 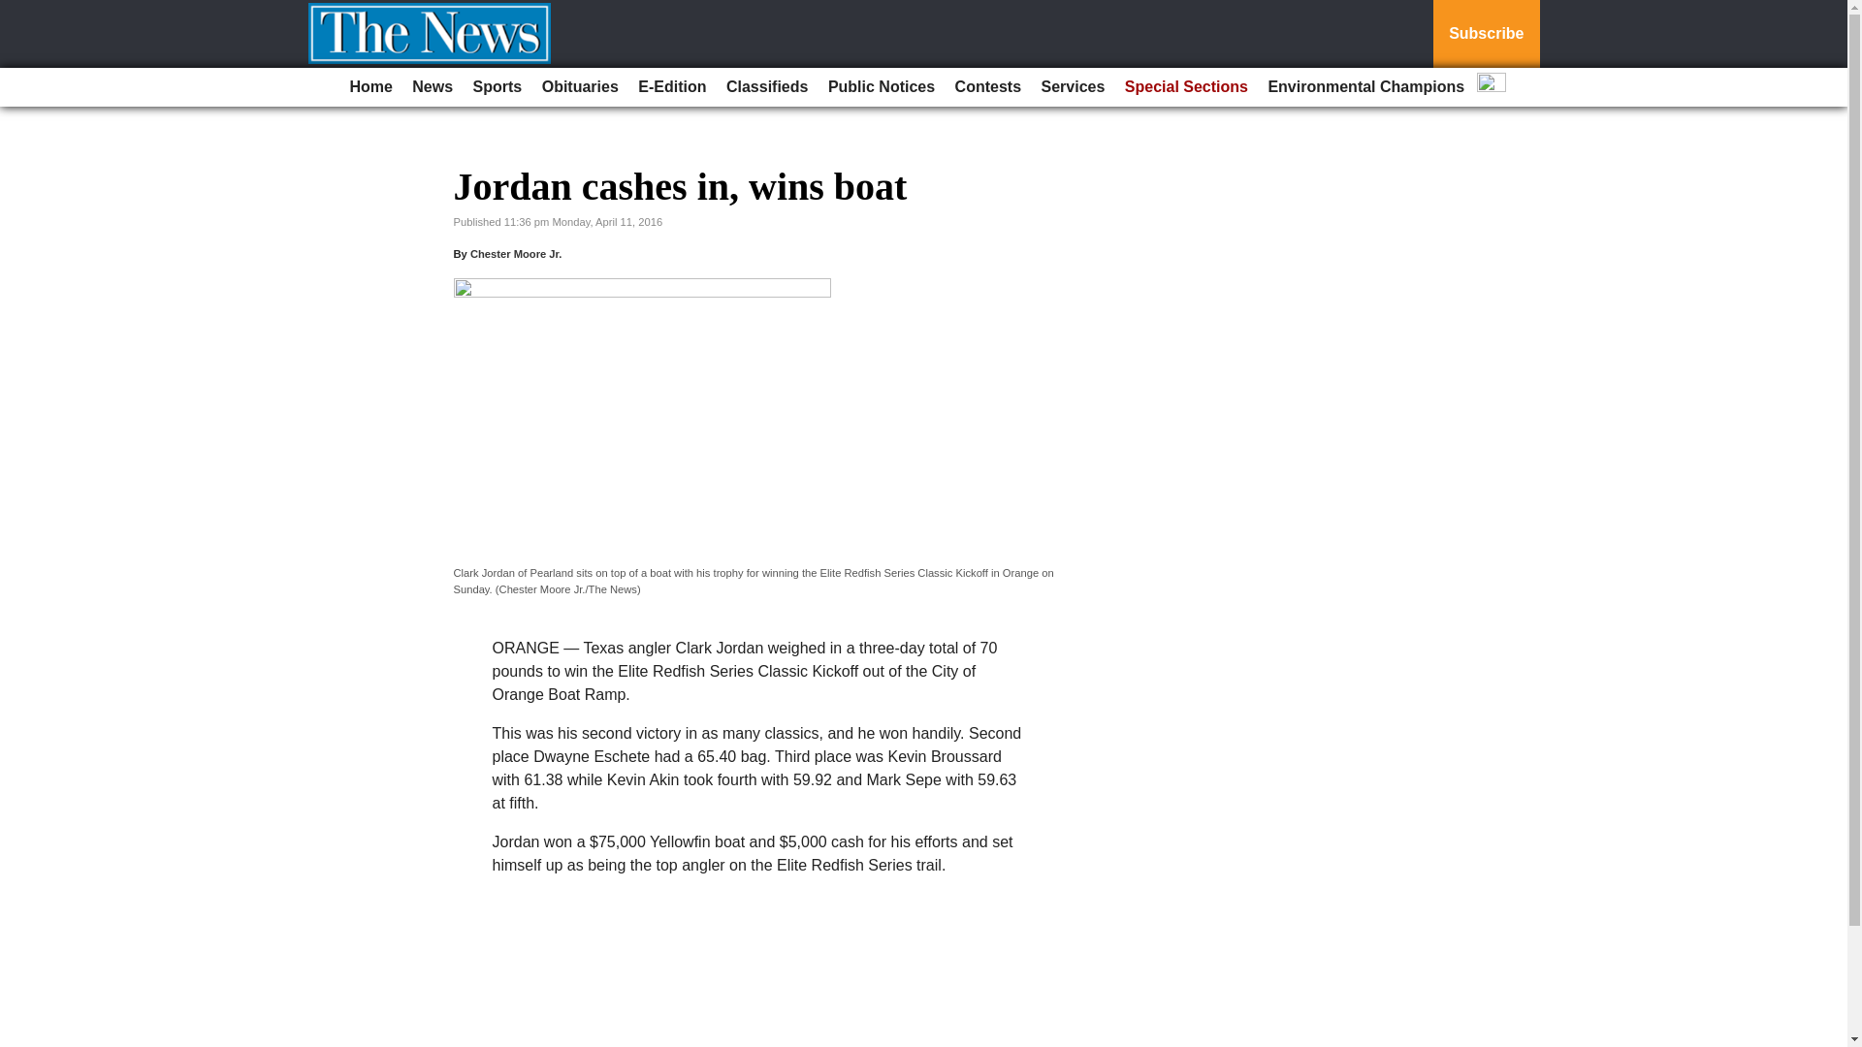 What do you see at coordinates (17, 12) in the screenshot?
I see `Go` at bounding box center [17, 12].